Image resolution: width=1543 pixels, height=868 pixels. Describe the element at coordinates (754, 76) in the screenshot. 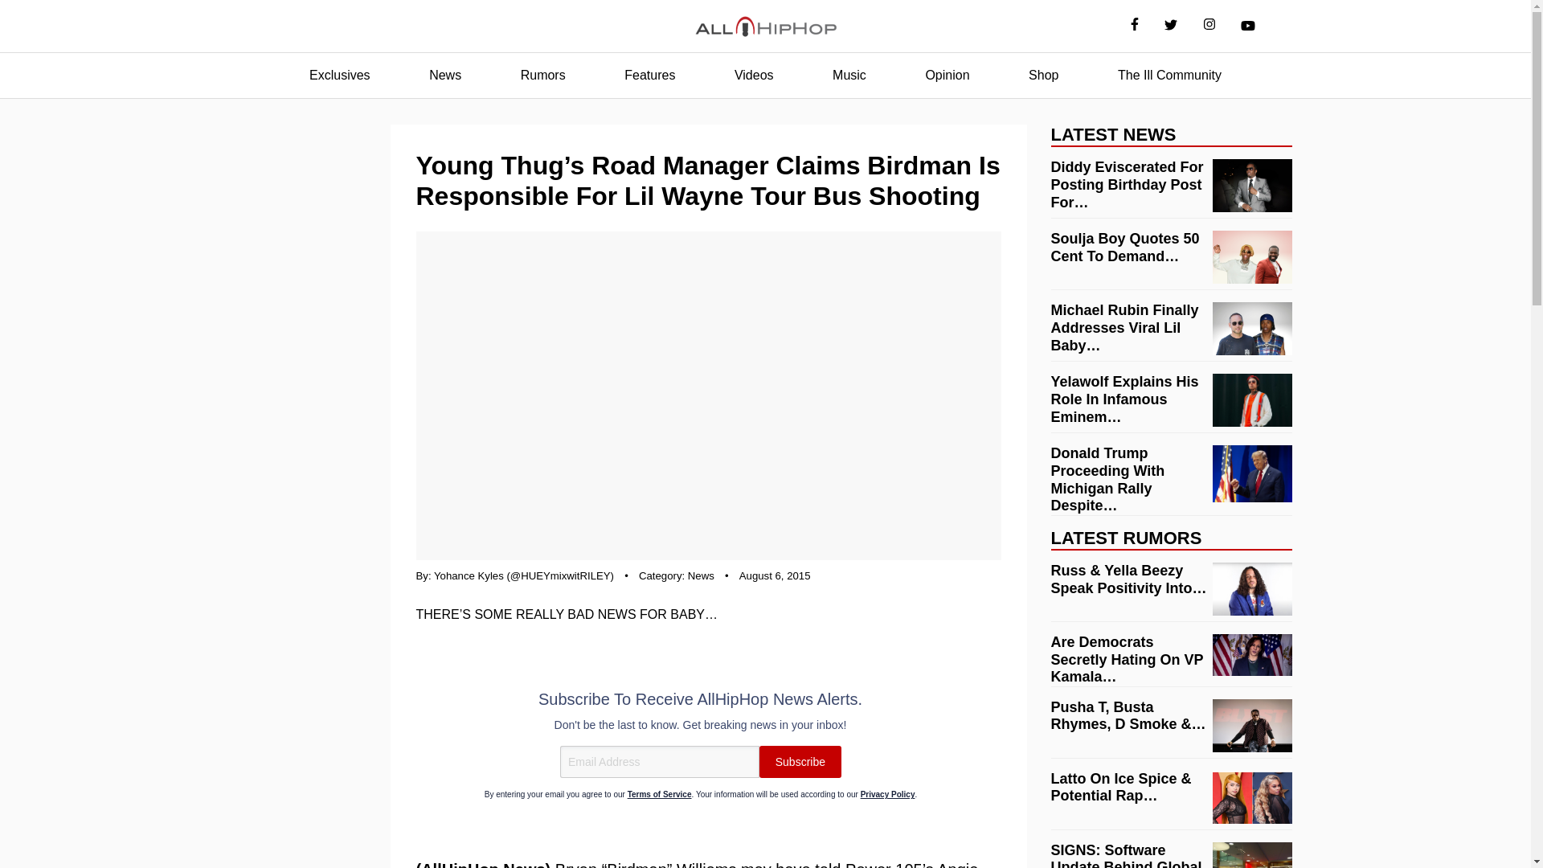

I see `Videos` at that location.